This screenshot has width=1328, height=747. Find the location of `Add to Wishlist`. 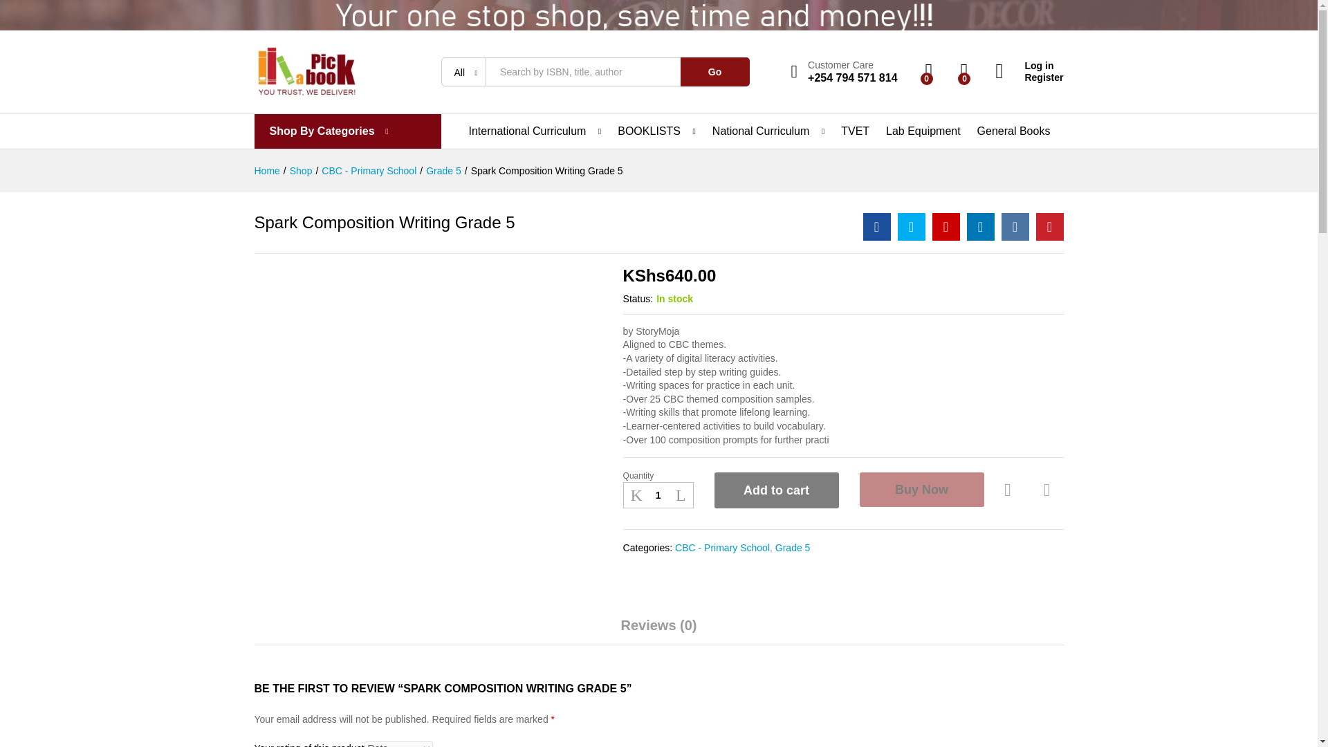

Add to Wishlist is located at coordinates (1010, 490).